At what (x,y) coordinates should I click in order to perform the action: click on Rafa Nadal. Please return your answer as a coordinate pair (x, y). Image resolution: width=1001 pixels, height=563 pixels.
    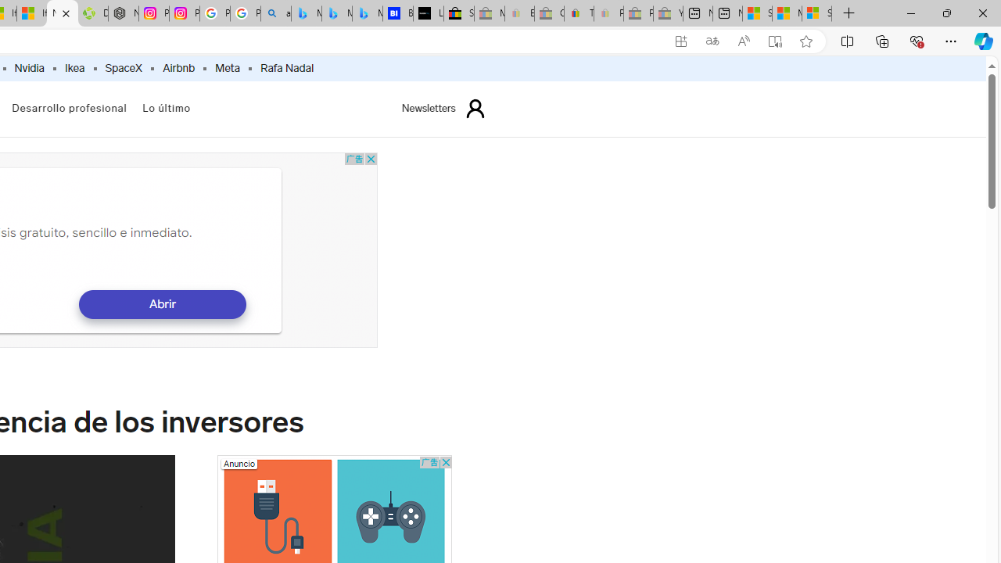
    Looking at the image, I should click on (286, 69).